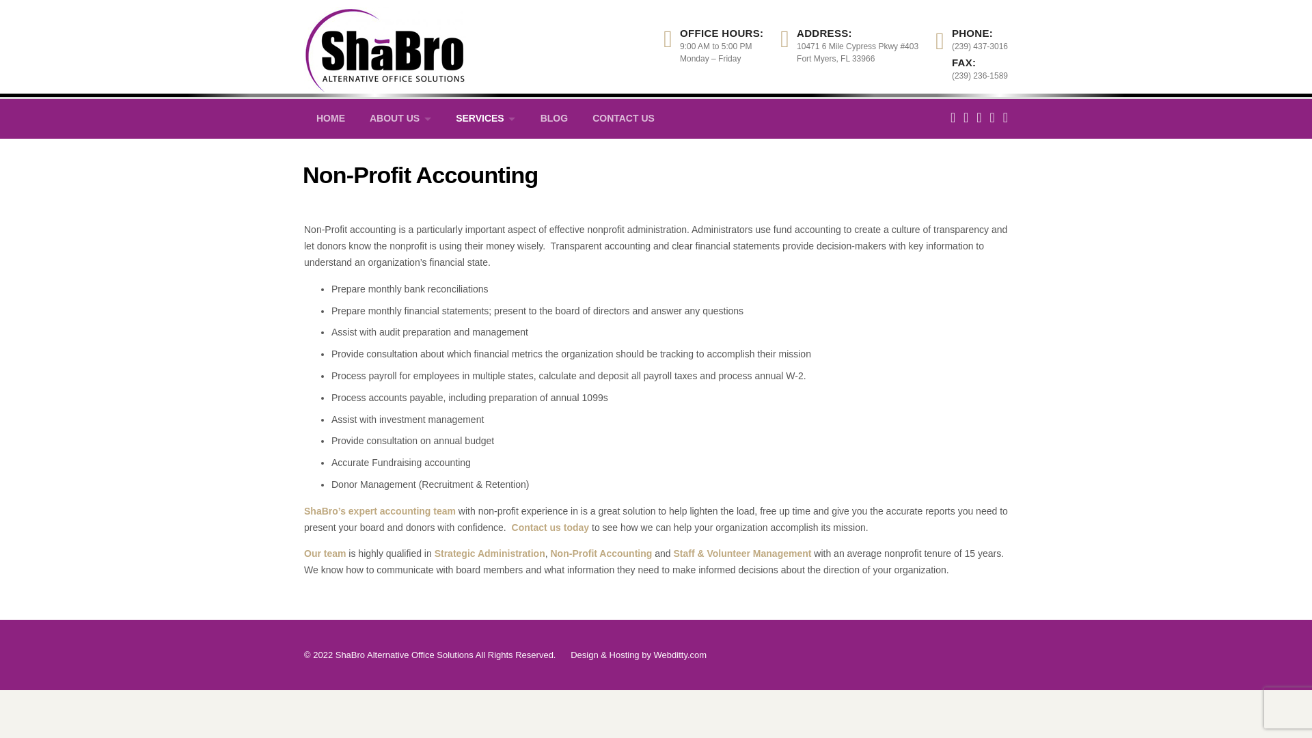 This screenshot has height=738, width=1312. What do you see at coordinates (489, 553) in the screenshot?
I see `Strategic Administration` at bounding box center [489, 553].